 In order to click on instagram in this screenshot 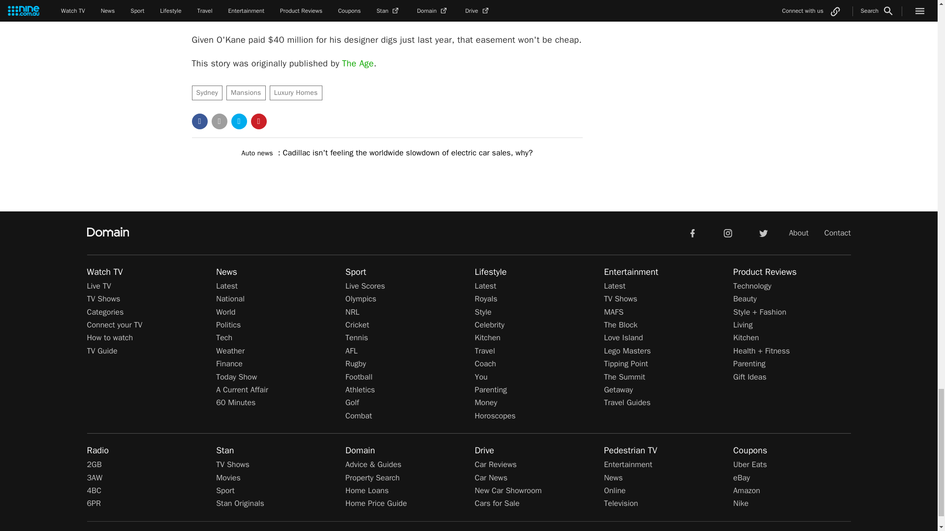, I will do `click(728, 232)`.